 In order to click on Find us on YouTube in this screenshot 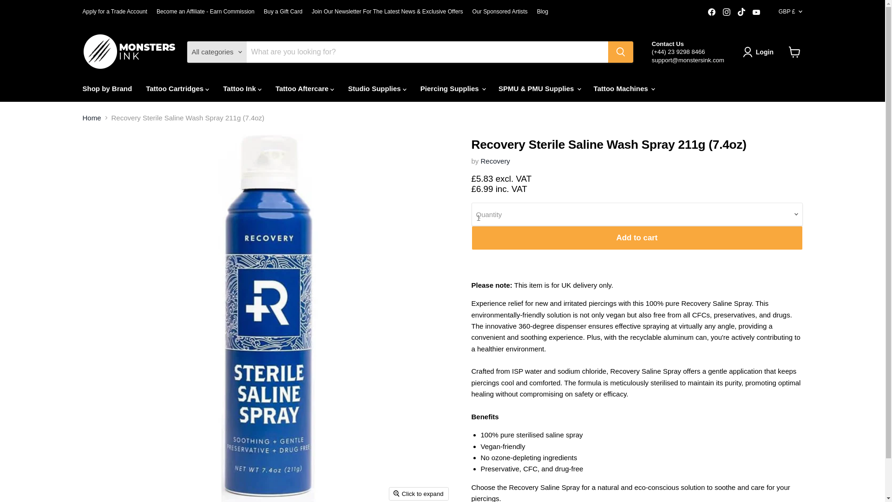, I will do `click(756, 12)`.